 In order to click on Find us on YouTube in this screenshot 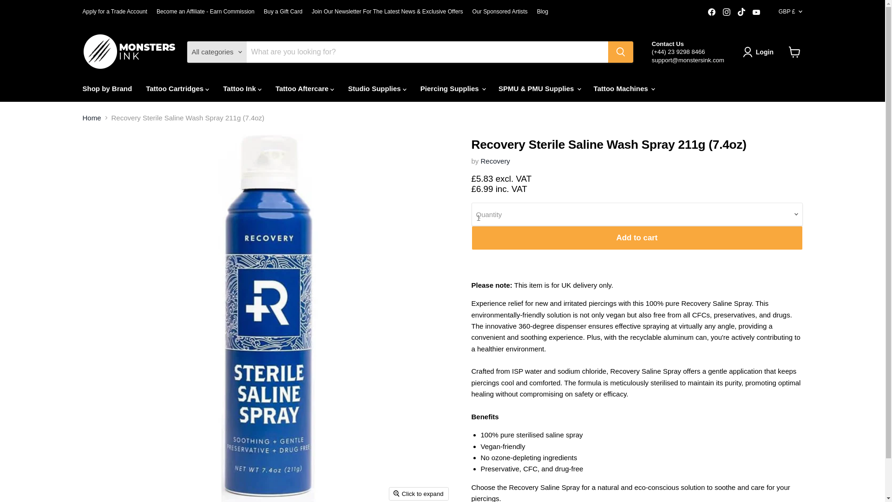, I will do `click(756, 12)`.